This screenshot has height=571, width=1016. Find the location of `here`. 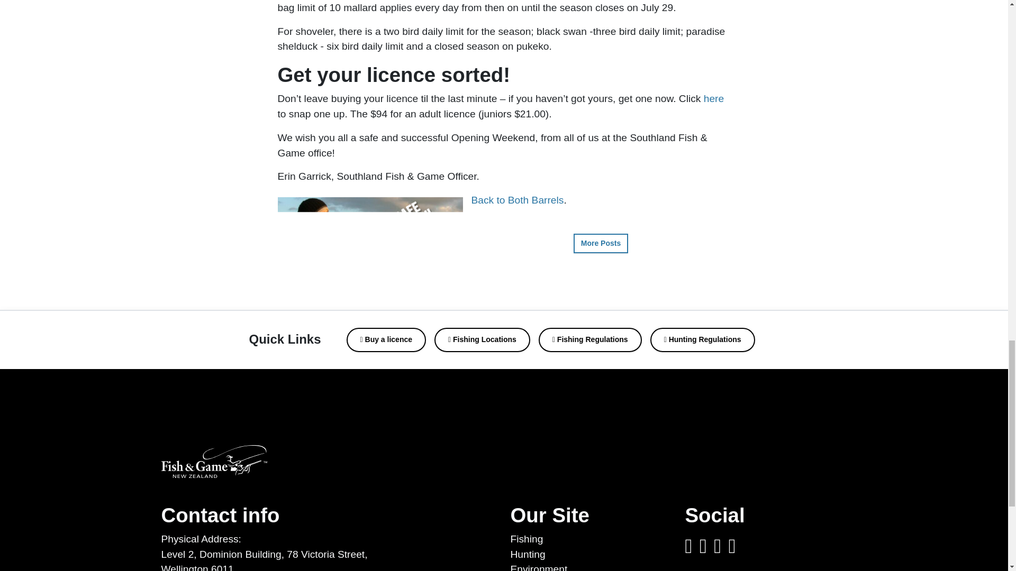

here is located at coordinates (713, 98).